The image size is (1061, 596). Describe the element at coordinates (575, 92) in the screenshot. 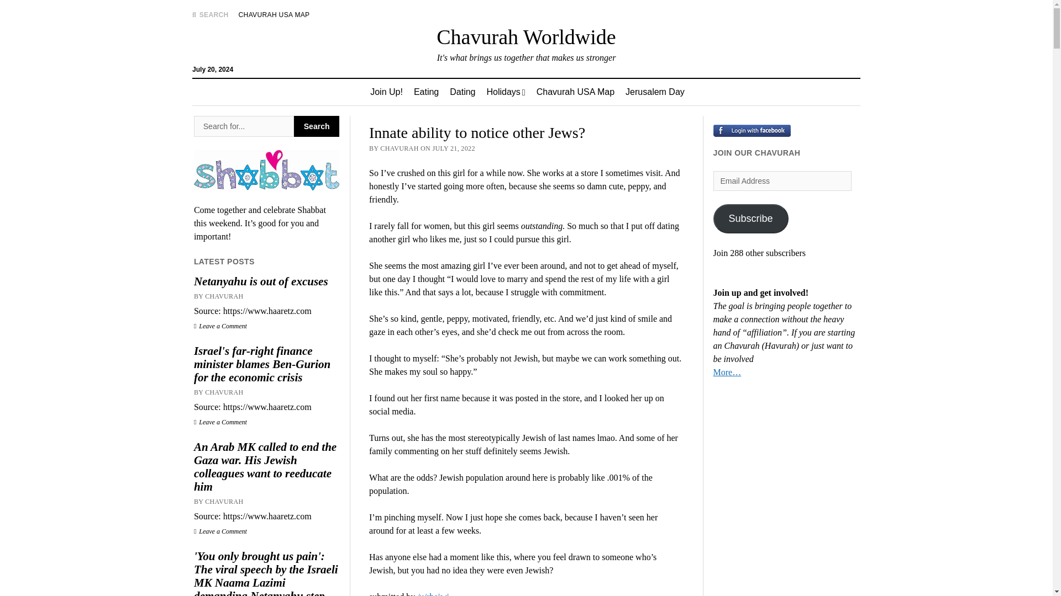

I see `Chavurah USA Map` at that location.